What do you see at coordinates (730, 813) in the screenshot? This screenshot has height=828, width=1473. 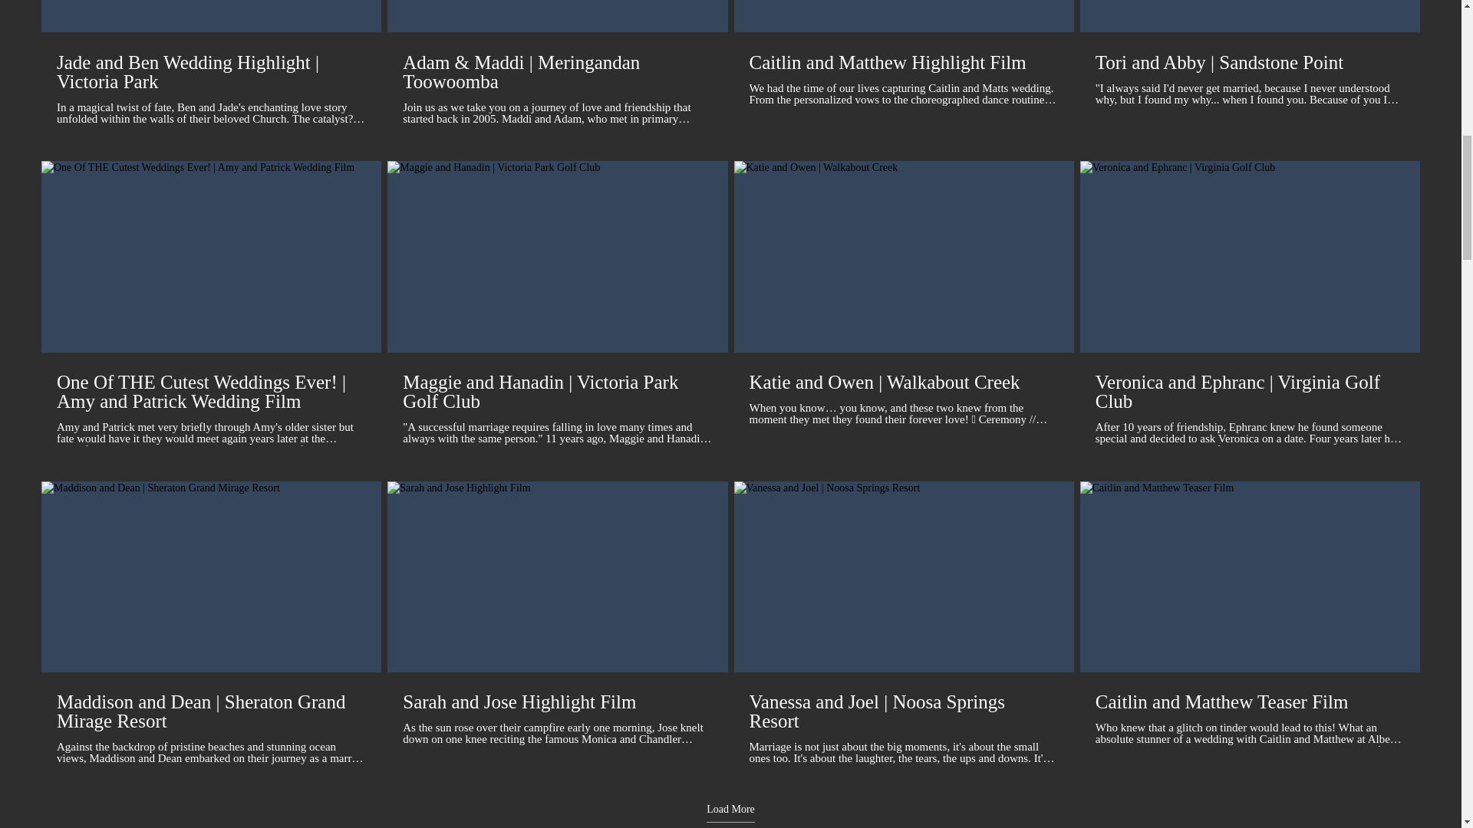 I see `Load More` at bounding box center [730, 813].